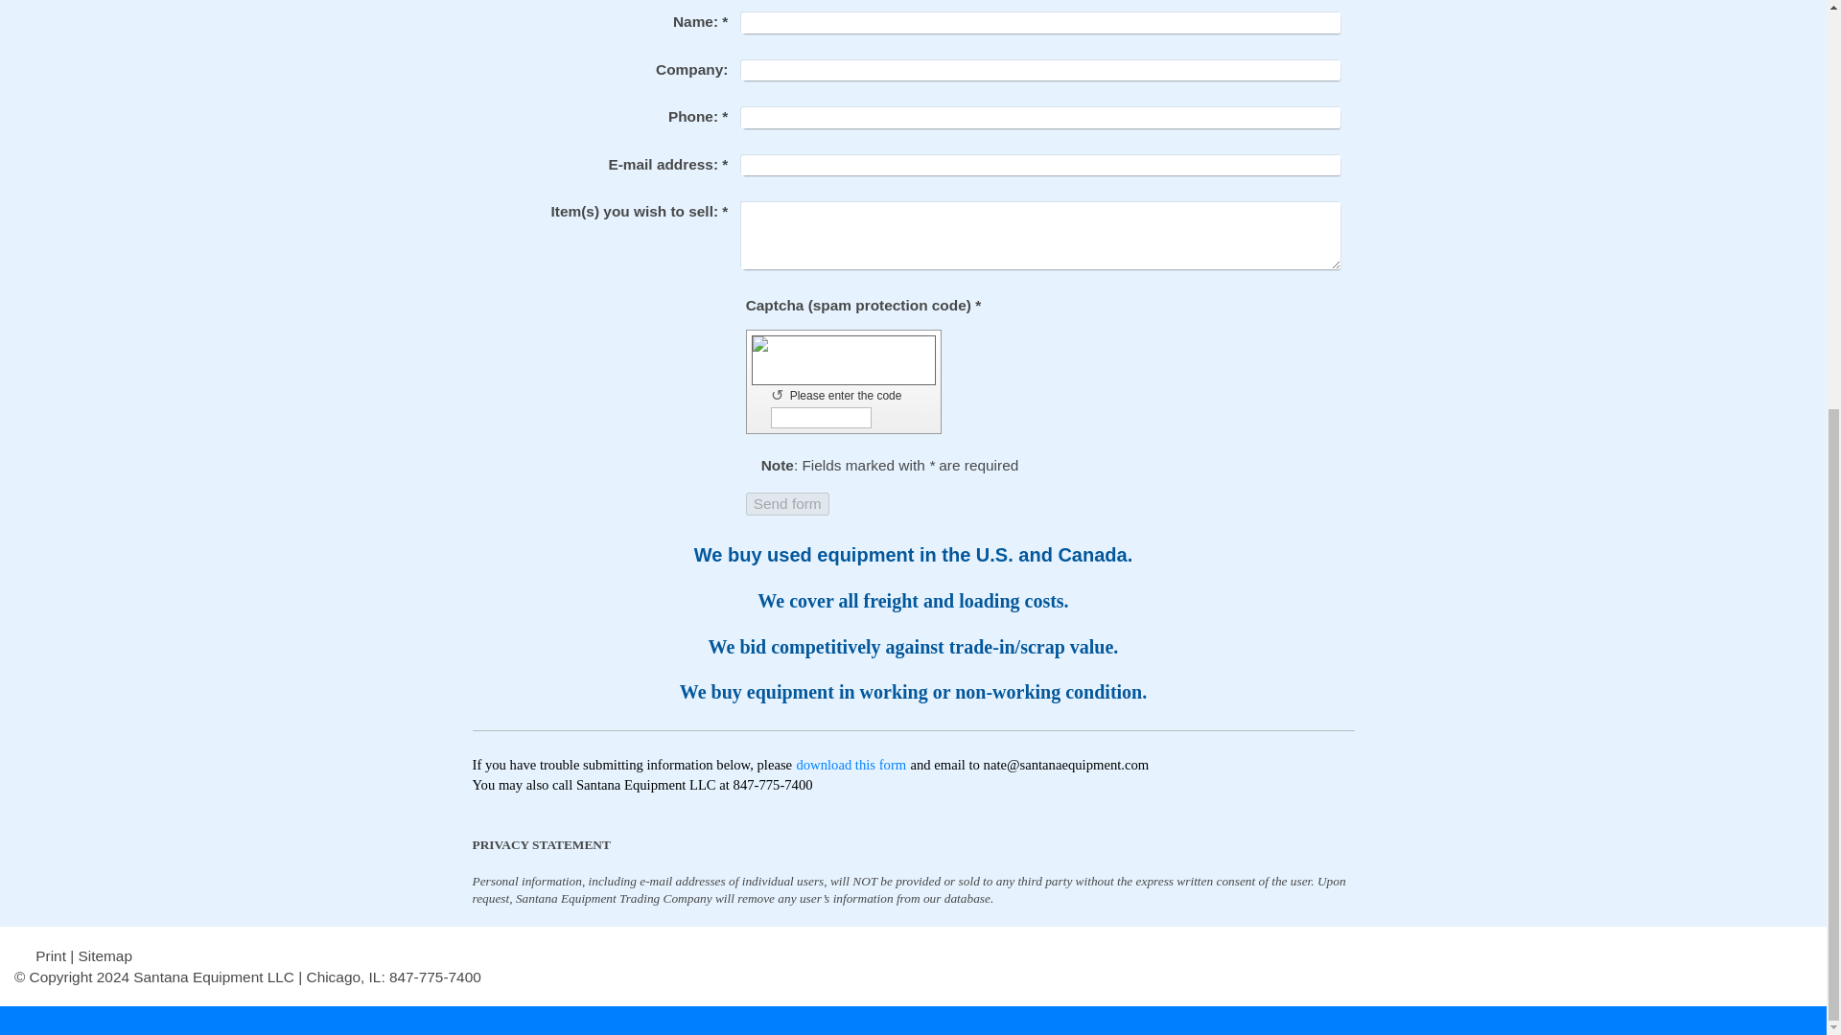 The width and height of the screenshot is (1841, 1035). What do you see at coordinates (850, 764) in the screenshot?
I see `download this form` at bounding box center [850, 764].